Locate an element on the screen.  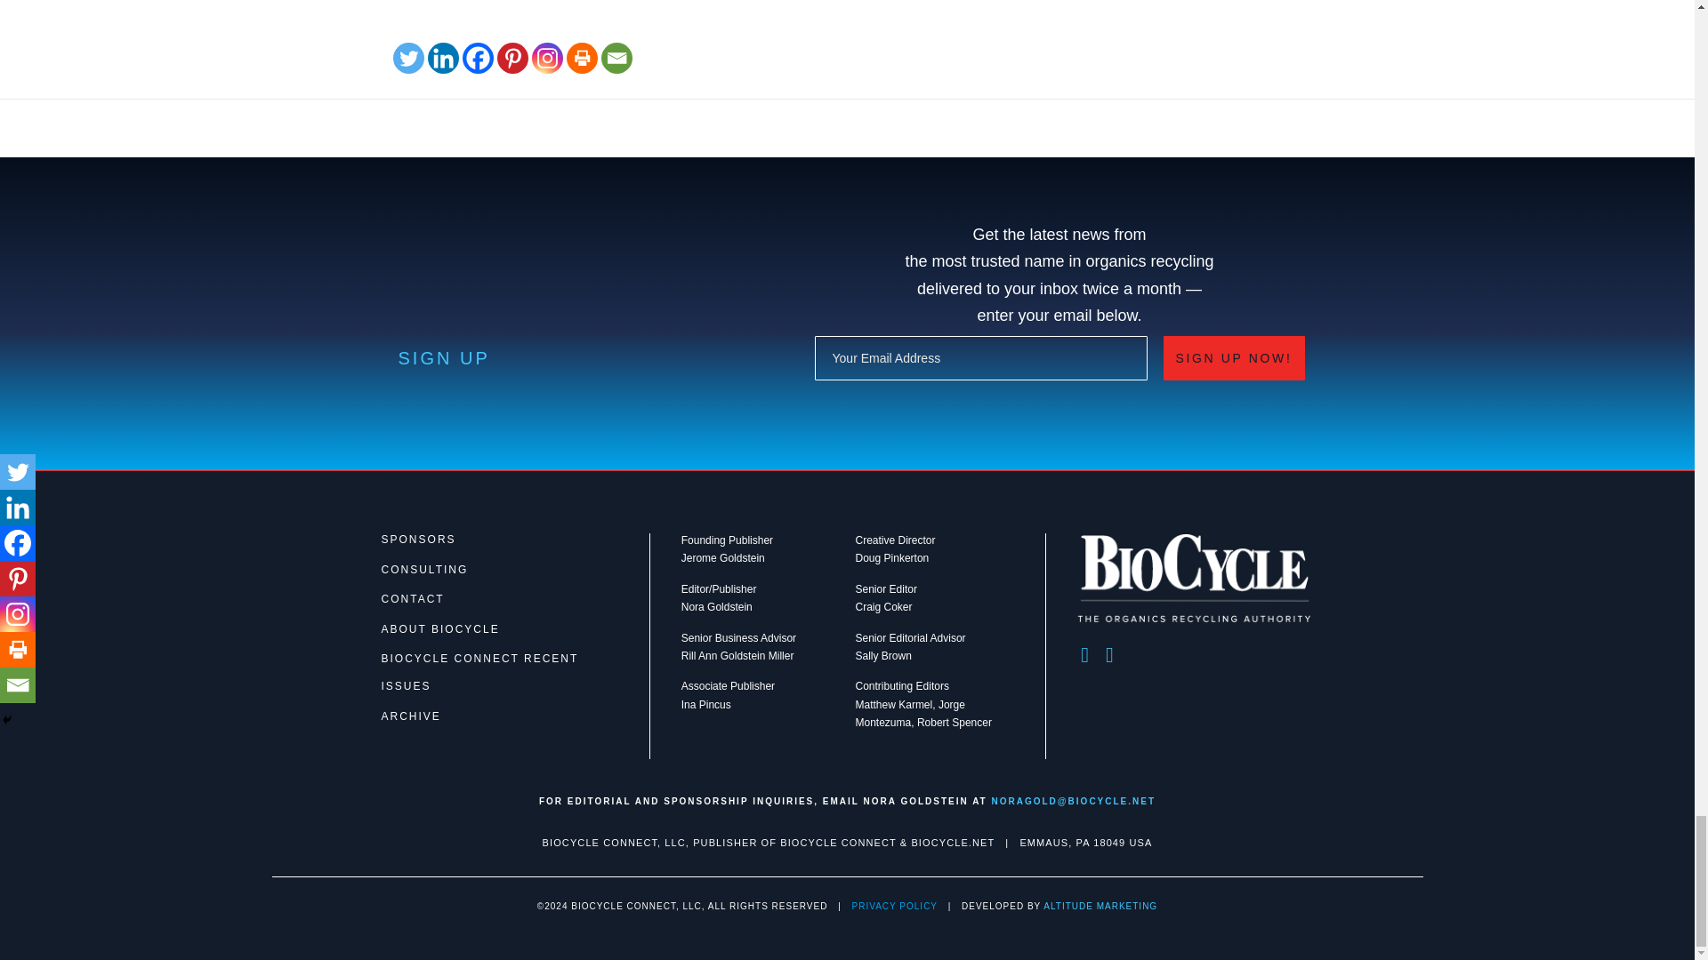
Instagram is located at coordinates (547, 58).